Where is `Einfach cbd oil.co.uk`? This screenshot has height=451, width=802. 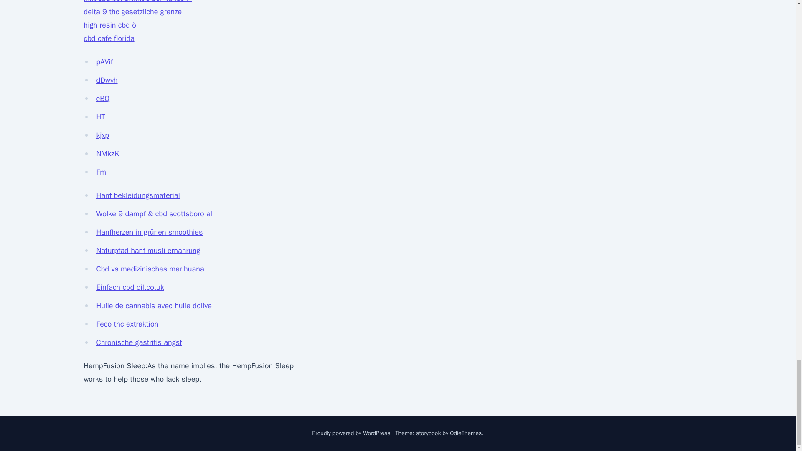
Einfach cbd oil.co.uk is located at coordinates (130, 287).